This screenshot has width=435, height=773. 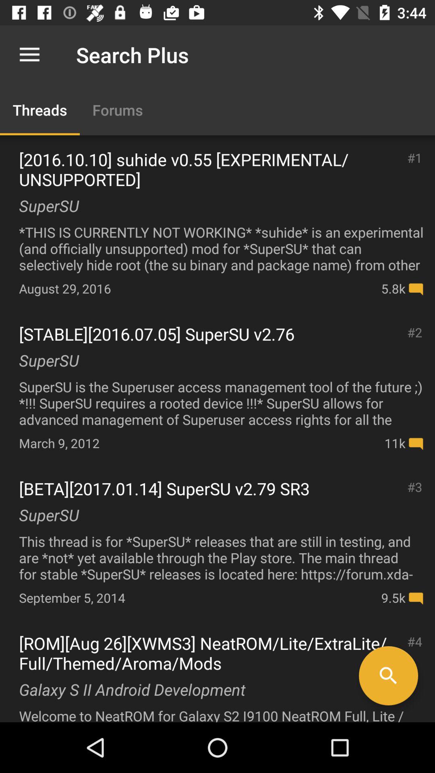 What do you see at coordinates (388, 676) in the screenshot?
I see `open icon next to galaxy s ii` at bounding box center [388, 676].